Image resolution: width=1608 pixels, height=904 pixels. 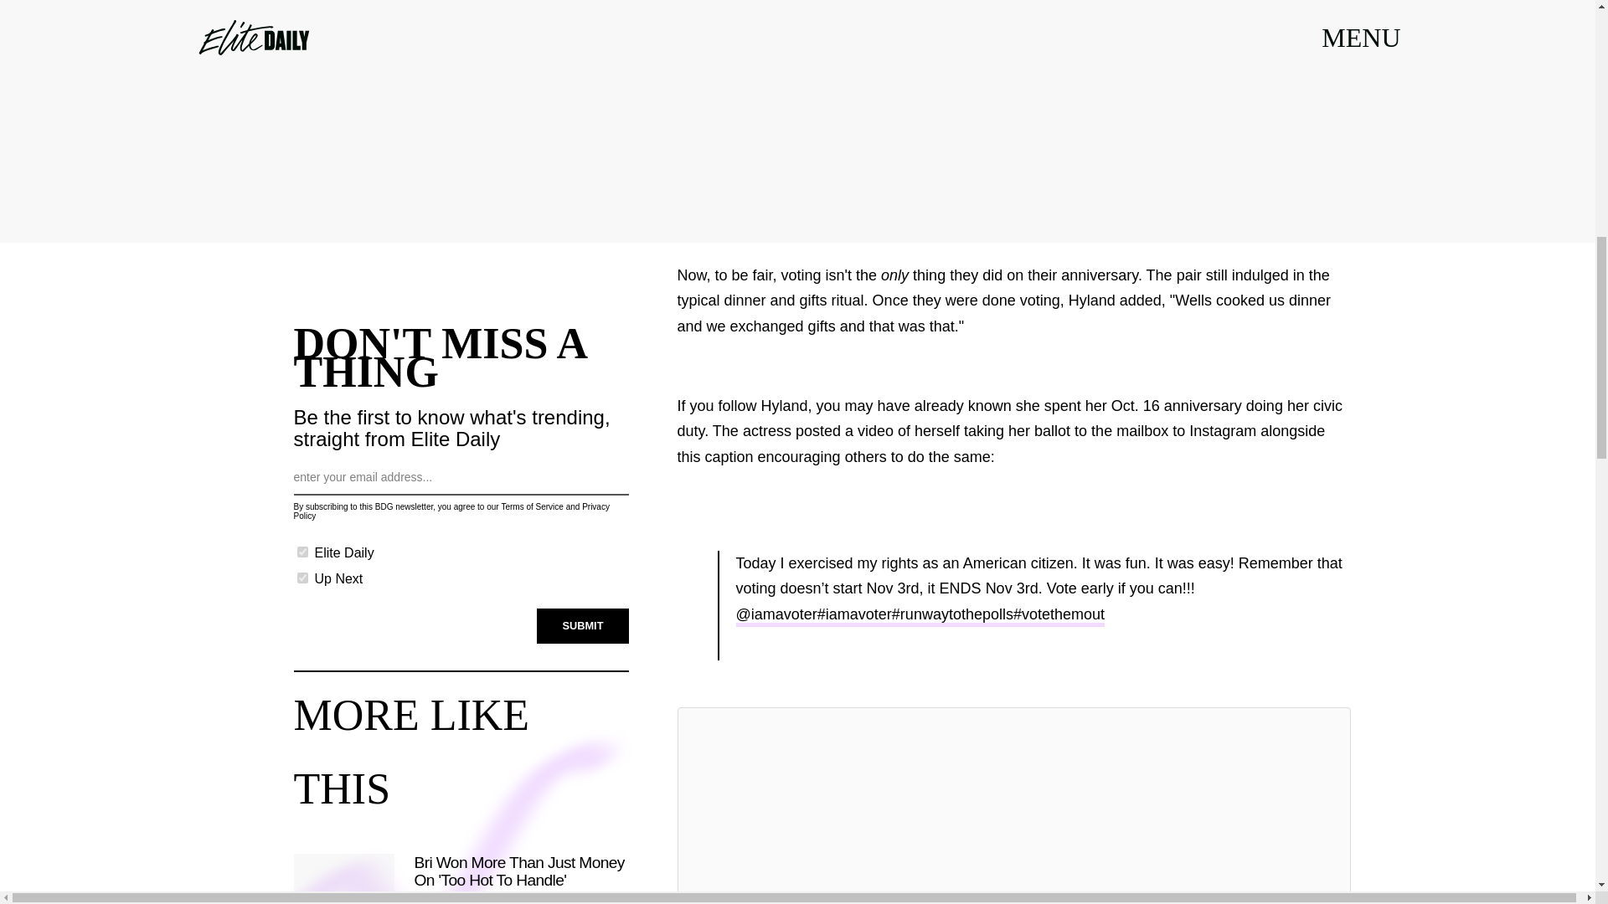 I want to click on SUBMIT, so click(x=583, y=625).